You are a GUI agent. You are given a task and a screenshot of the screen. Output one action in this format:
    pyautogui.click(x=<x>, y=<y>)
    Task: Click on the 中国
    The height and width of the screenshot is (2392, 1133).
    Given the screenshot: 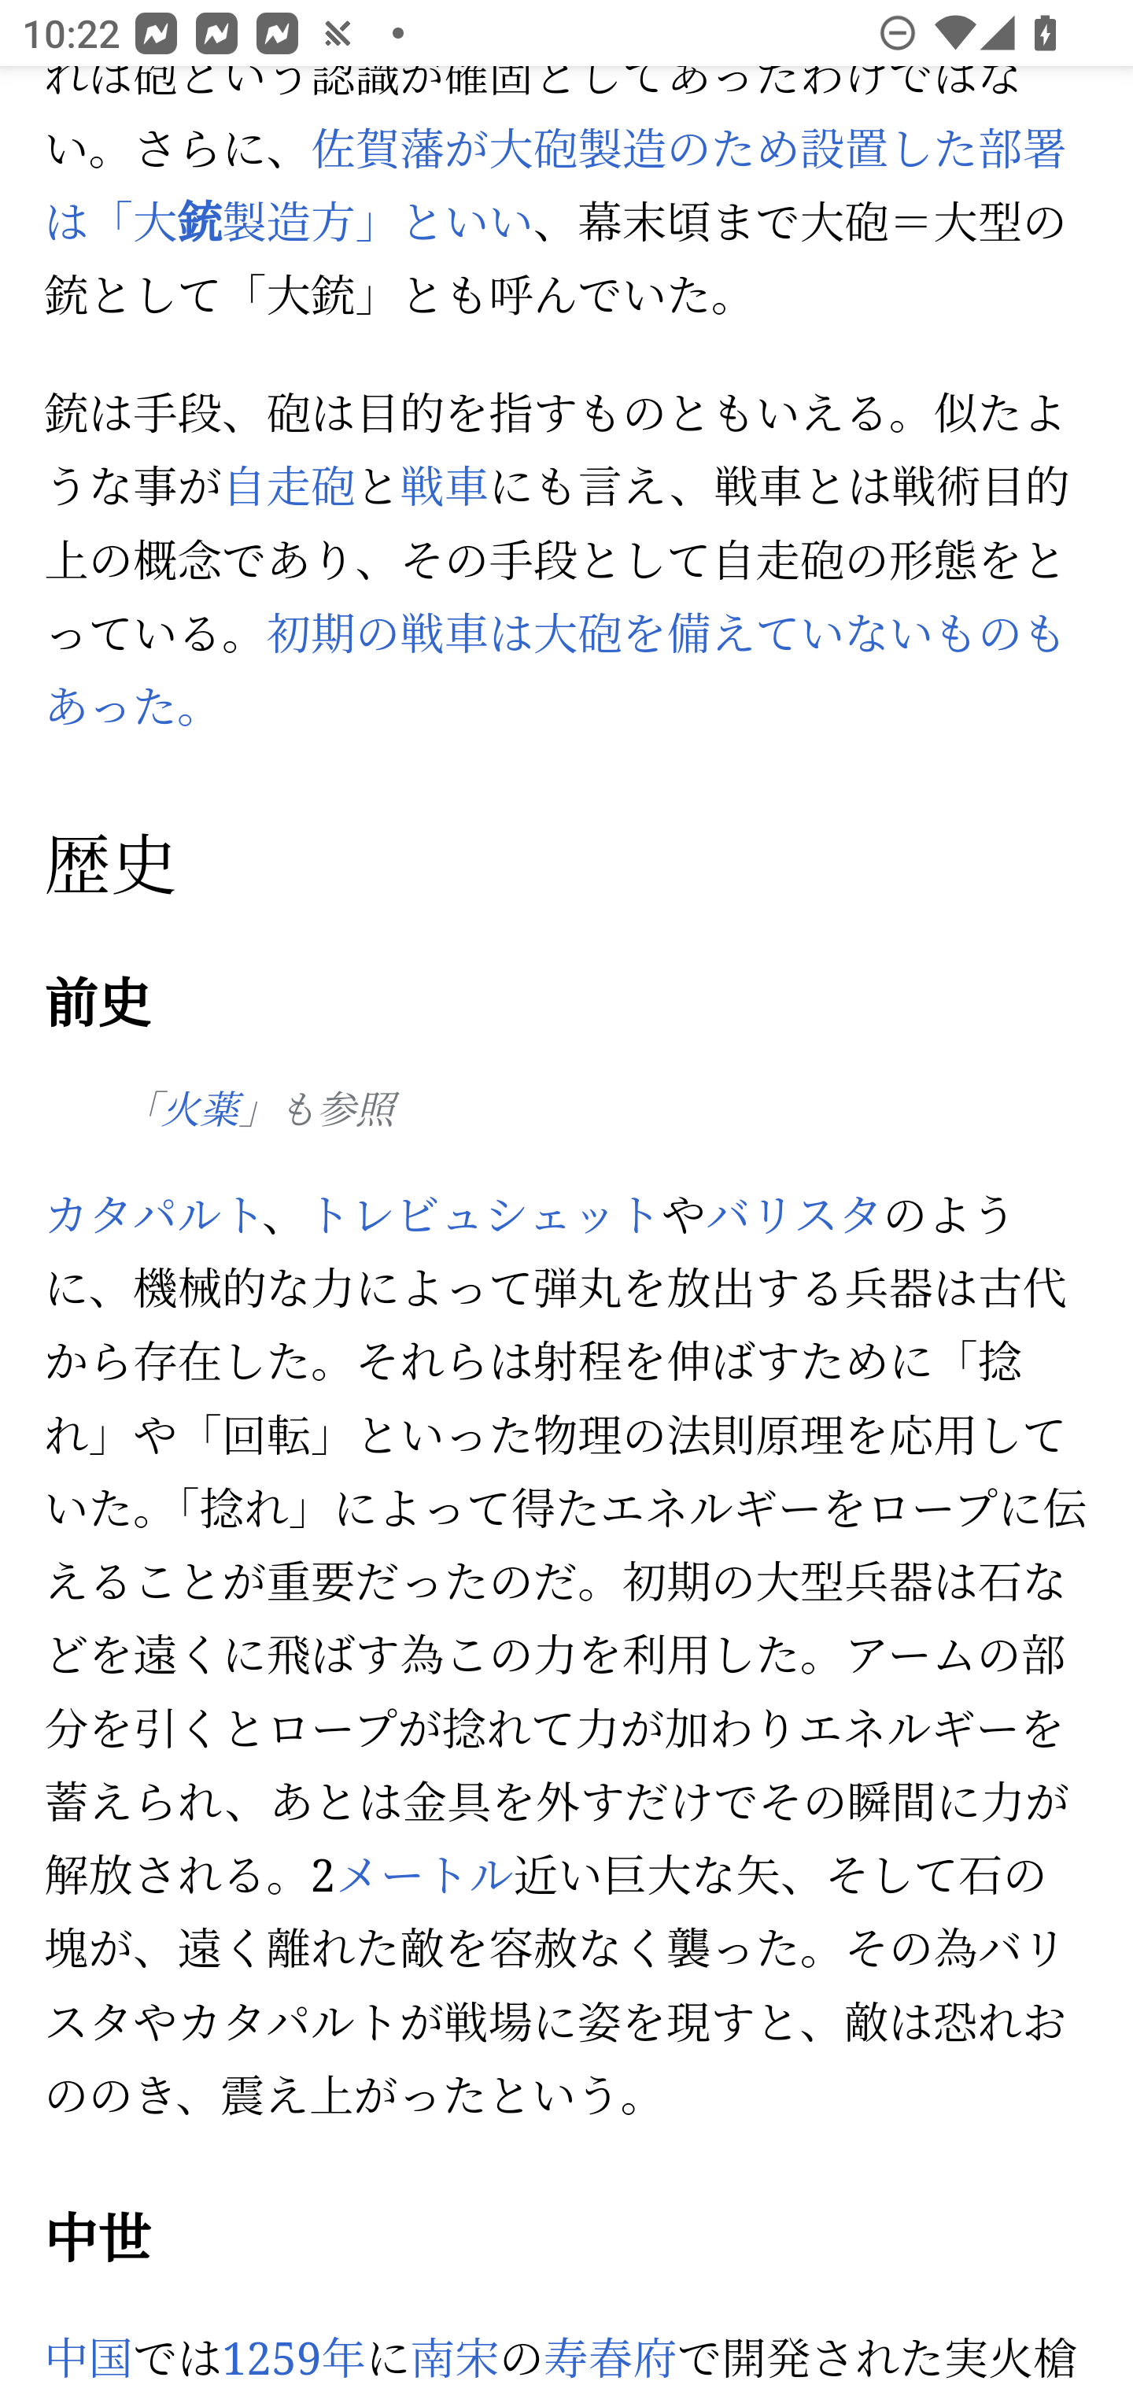 What is the action you would take?
    pyautogui.click(x=90, y=2359)
    